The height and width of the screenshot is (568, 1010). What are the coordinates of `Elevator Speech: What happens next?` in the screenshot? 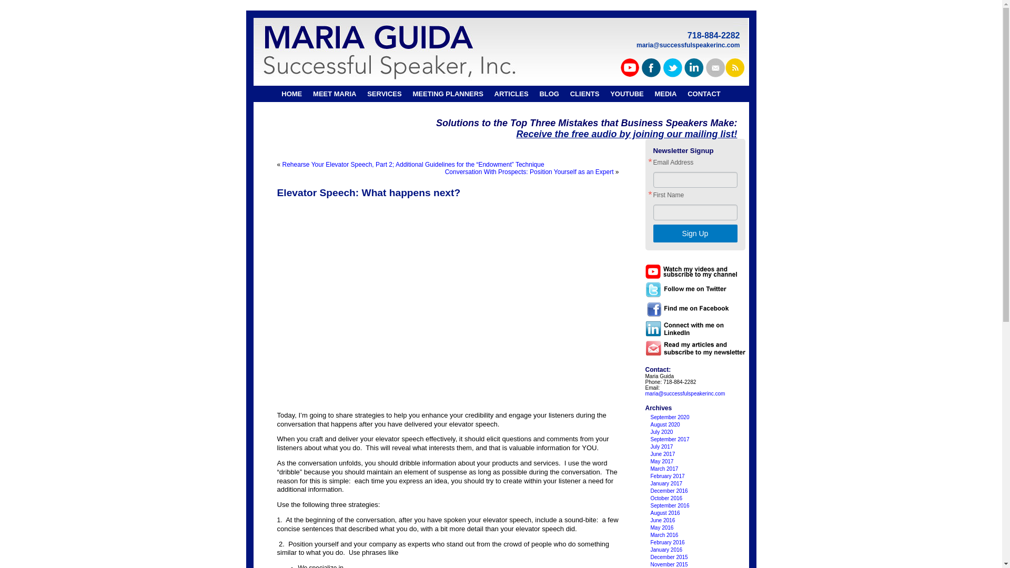 It's located at (368, 192).